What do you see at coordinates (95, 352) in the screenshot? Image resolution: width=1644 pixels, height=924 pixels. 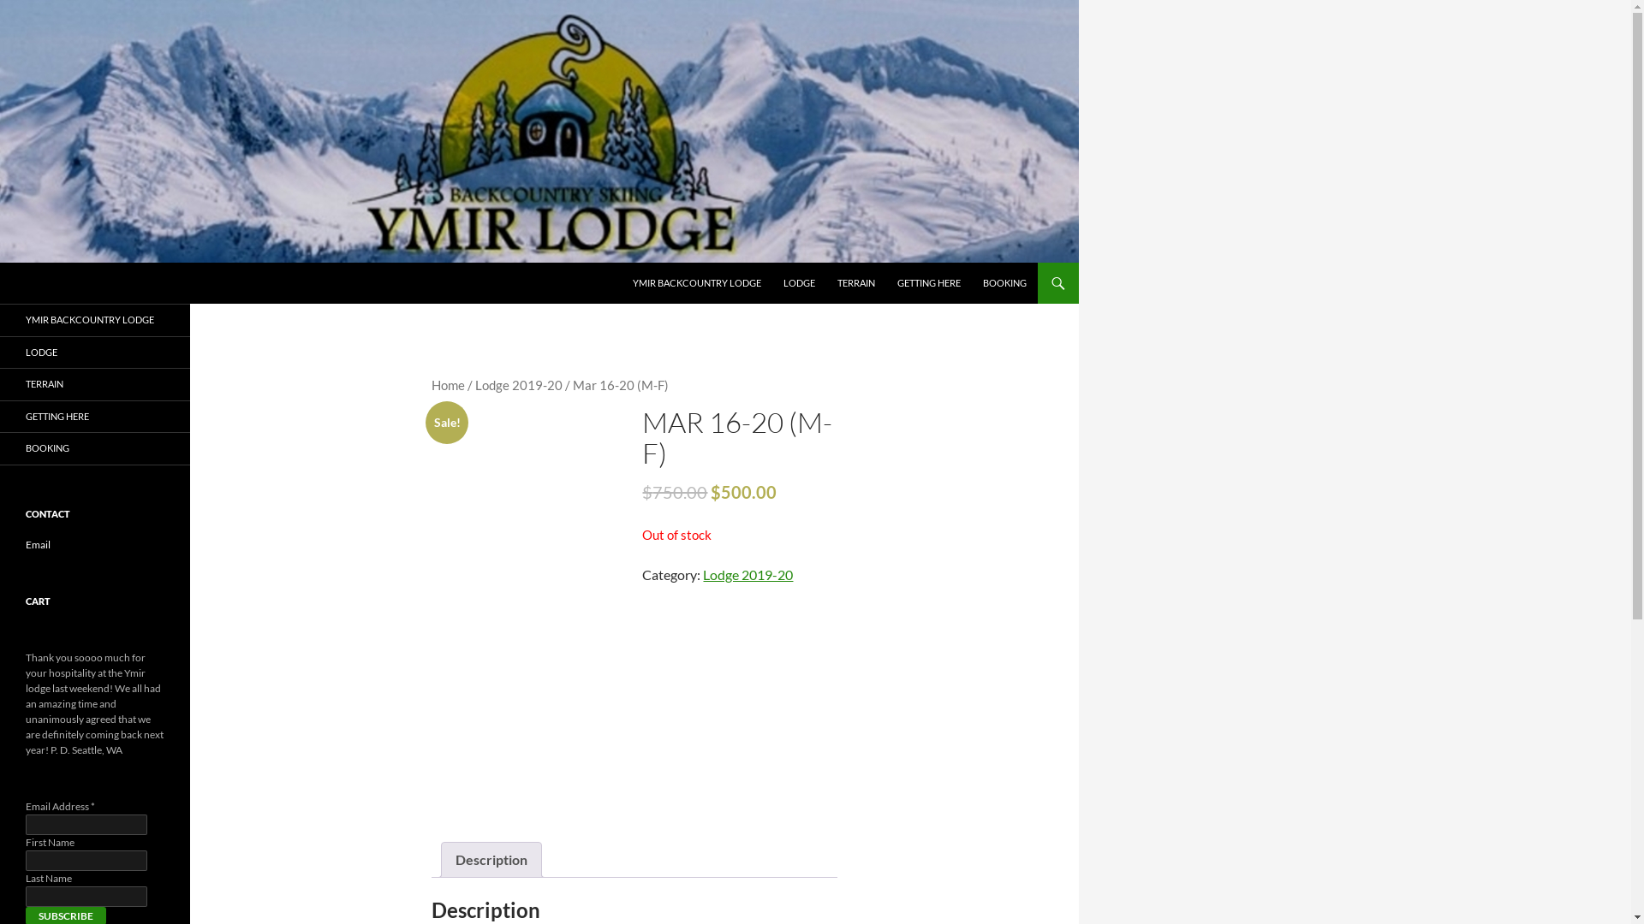 I see `LODGE` at bounding box center [95, 352].